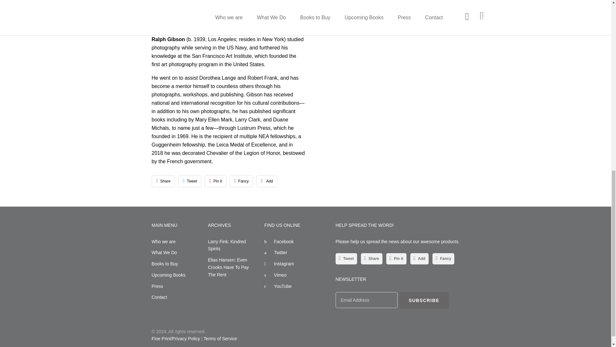 The image size is (616, 347). Describe the element at coordinates (241, 181) in the screenshot. I see `Fancy` at that location.